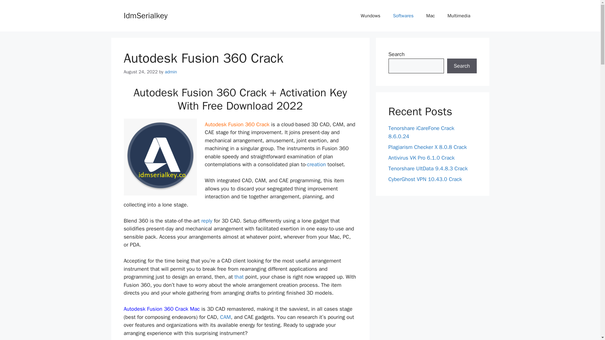  What do you see at coordinates (239, 277) in the screenshot?
I see `that` at bounding box center [239, 277].